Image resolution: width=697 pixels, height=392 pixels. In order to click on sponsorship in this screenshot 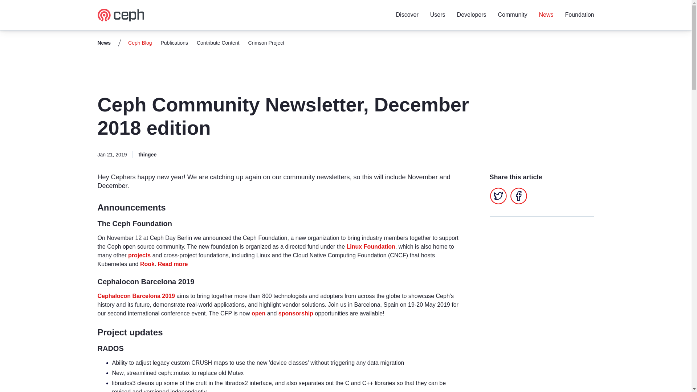, I will do `click(295, 313)`.